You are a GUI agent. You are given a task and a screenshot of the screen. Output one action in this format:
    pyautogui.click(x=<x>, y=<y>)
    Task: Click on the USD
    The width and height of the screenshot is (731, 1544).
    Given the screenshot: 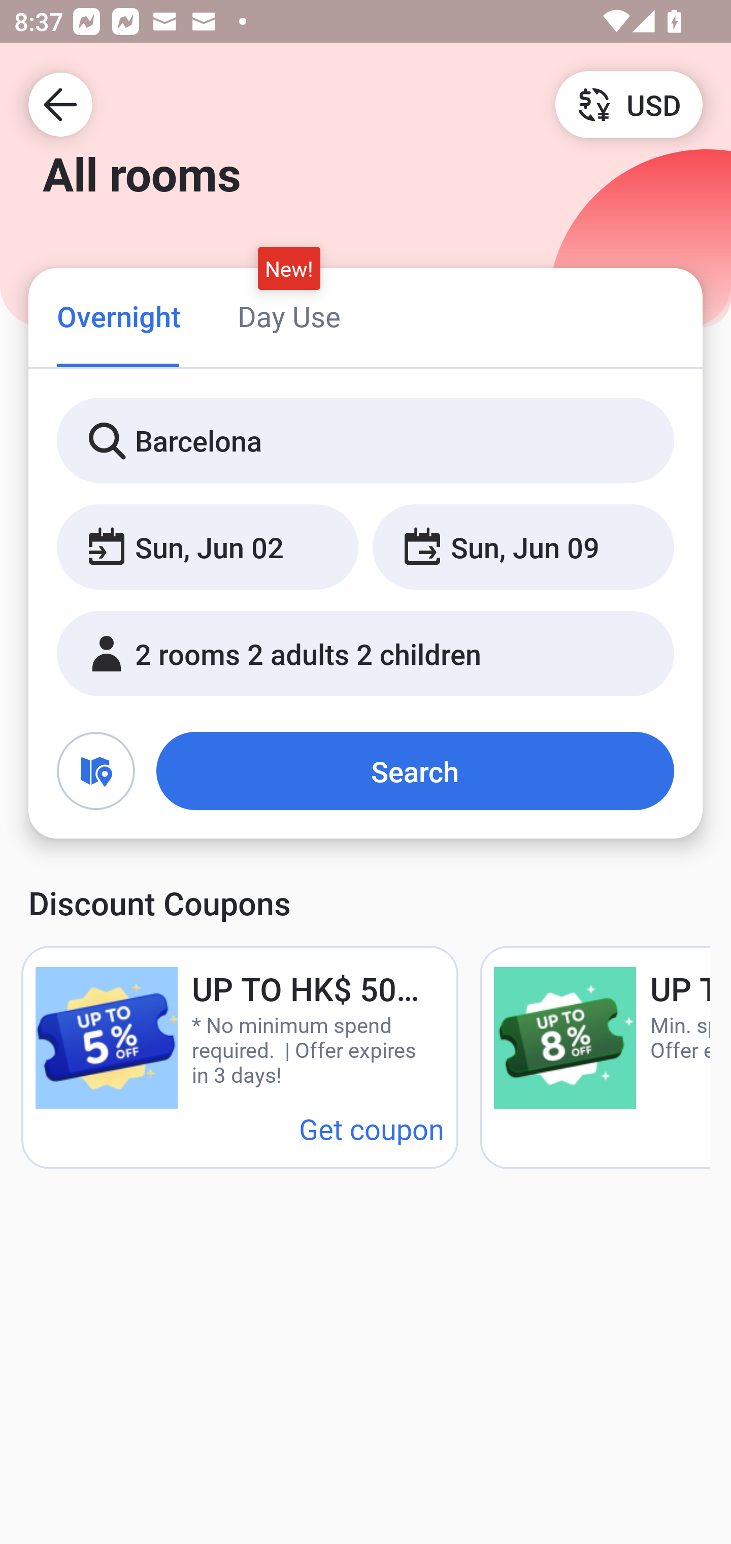 What is the action you would take?
    pyautogui.click(x=628, y=104)
    